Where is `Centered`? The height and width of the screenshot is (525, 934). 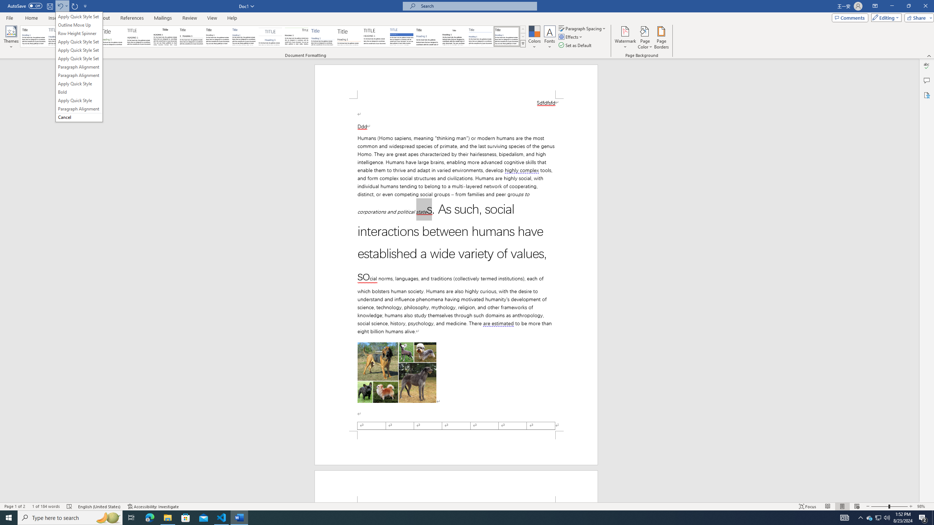 Centered is located at coordinates (270, 36).